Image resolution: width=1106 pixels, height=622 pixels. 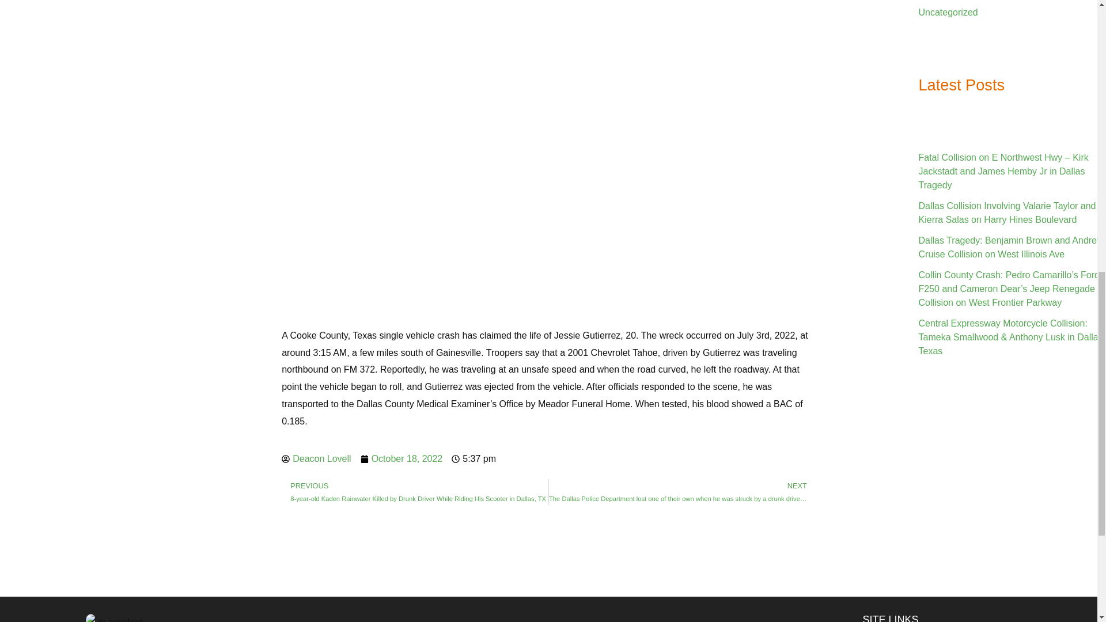 I want to click on October 18, 2022, so click(x=402, y=458).